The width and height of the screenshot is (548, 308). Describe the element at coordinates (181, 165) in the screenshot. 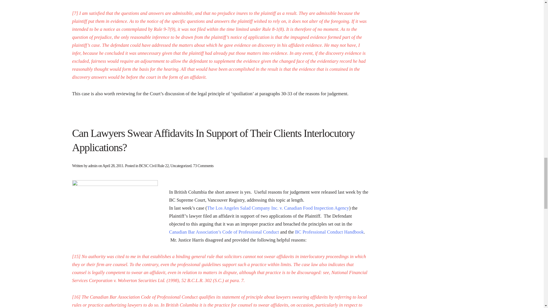

I see `Uncategorized` at that location.